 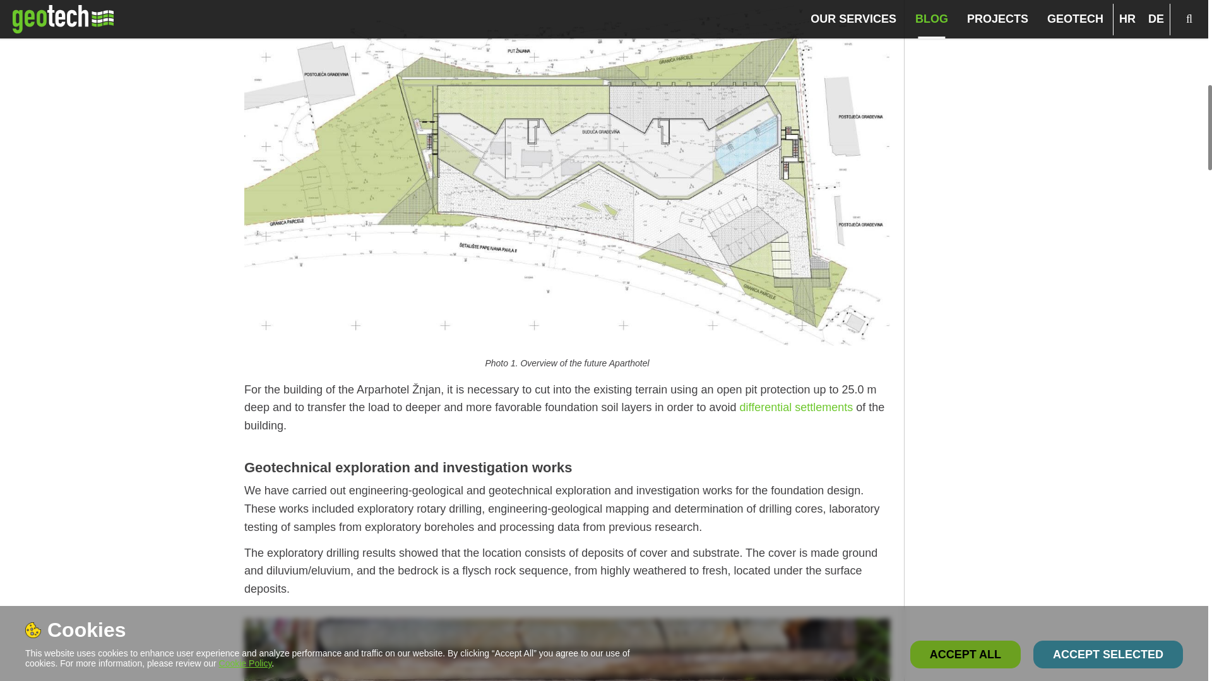 I want to click on differential settlements, so click(x=796, y=407).